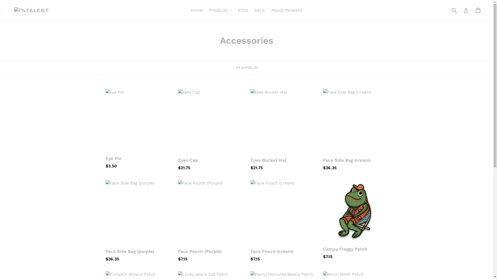  I want to click on Face Side Bag (purple)
$36.35, so click(138, 221).